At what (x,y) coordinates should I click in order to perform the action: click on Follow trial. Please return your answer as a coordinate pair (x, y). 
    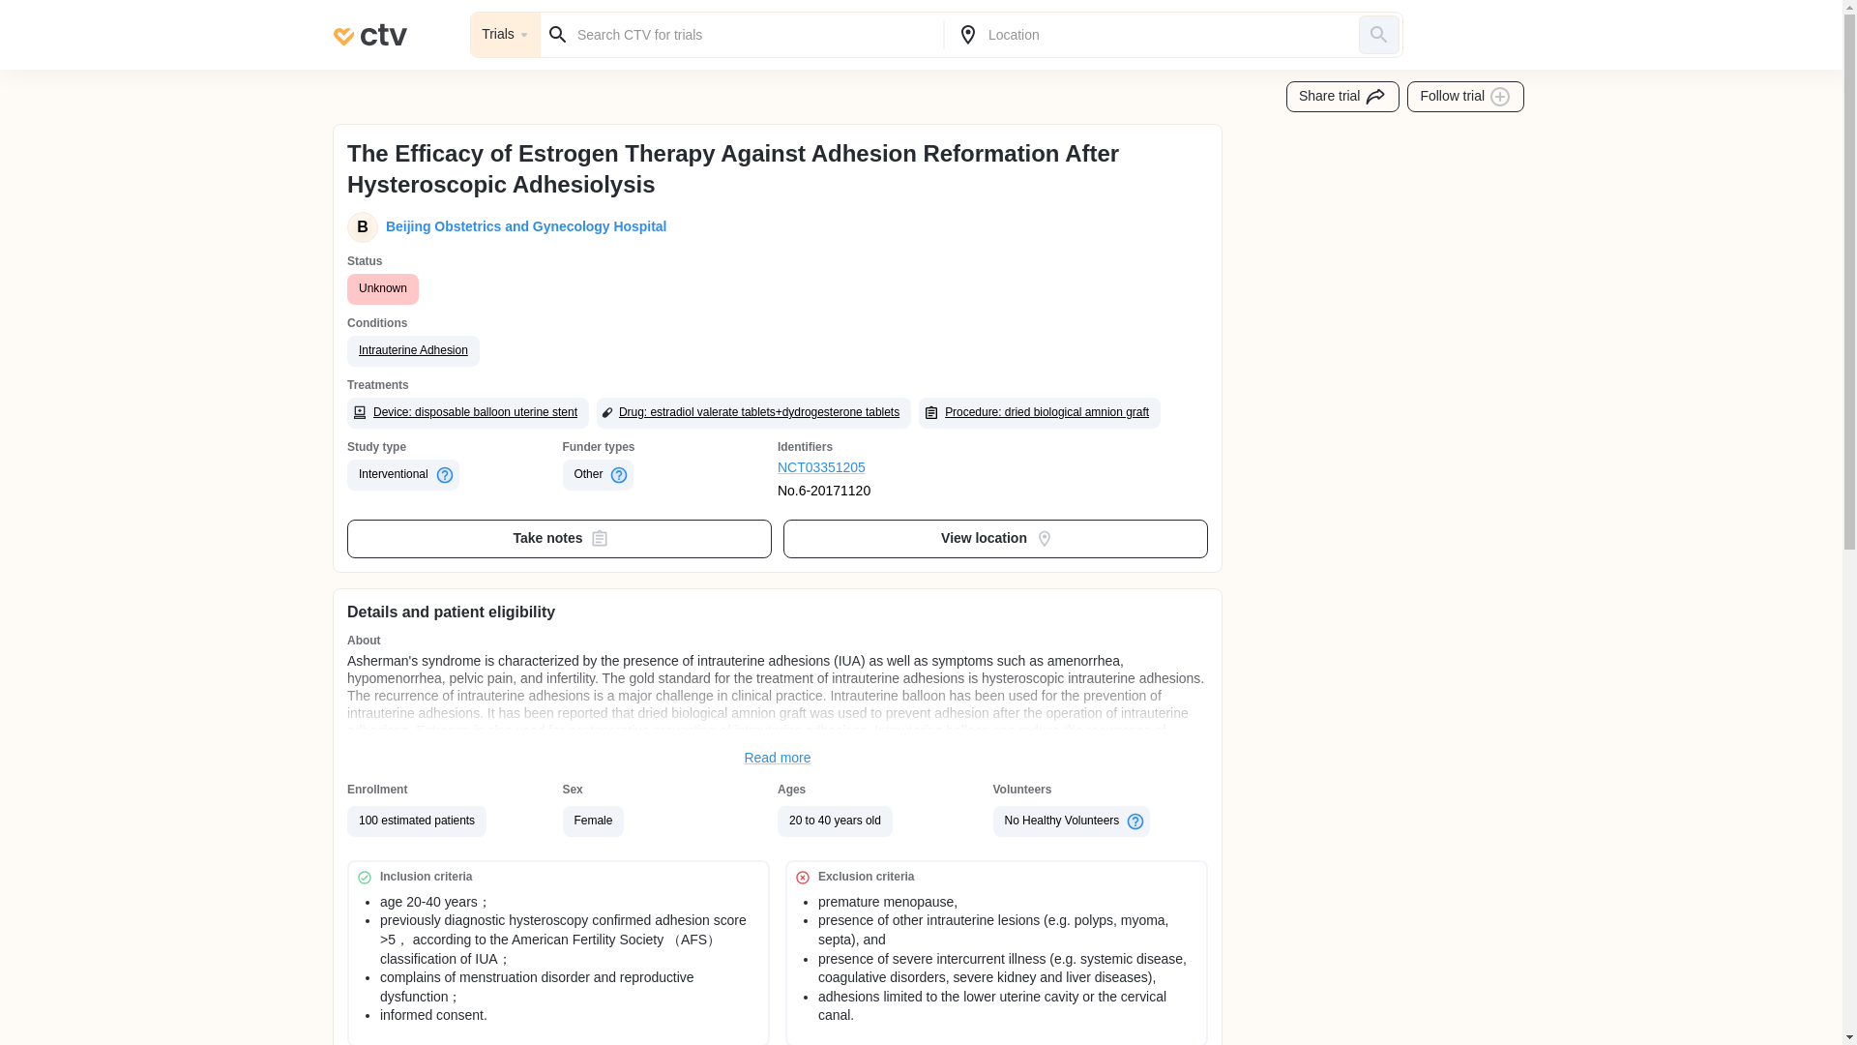
    Looking at the image, I should click on (1466, 97).